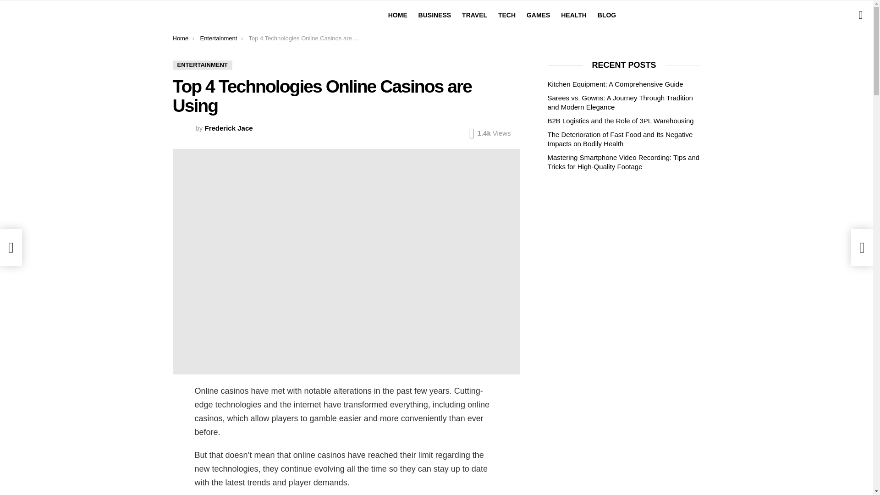  I want to click on TRAVEL, so click(475, 15).